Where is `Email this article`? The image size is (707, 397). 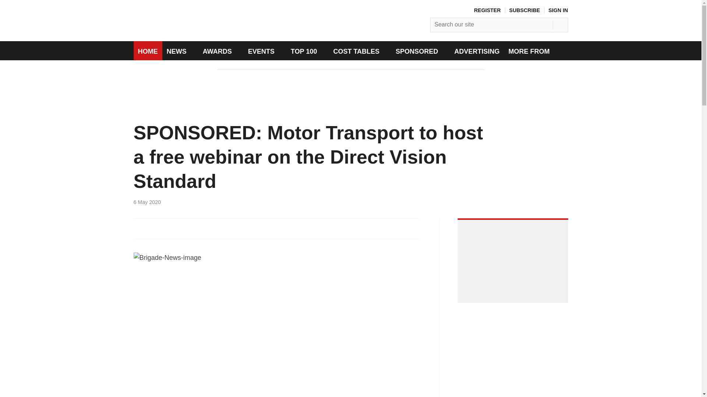 Email this article is located at coordinates (183, 228).